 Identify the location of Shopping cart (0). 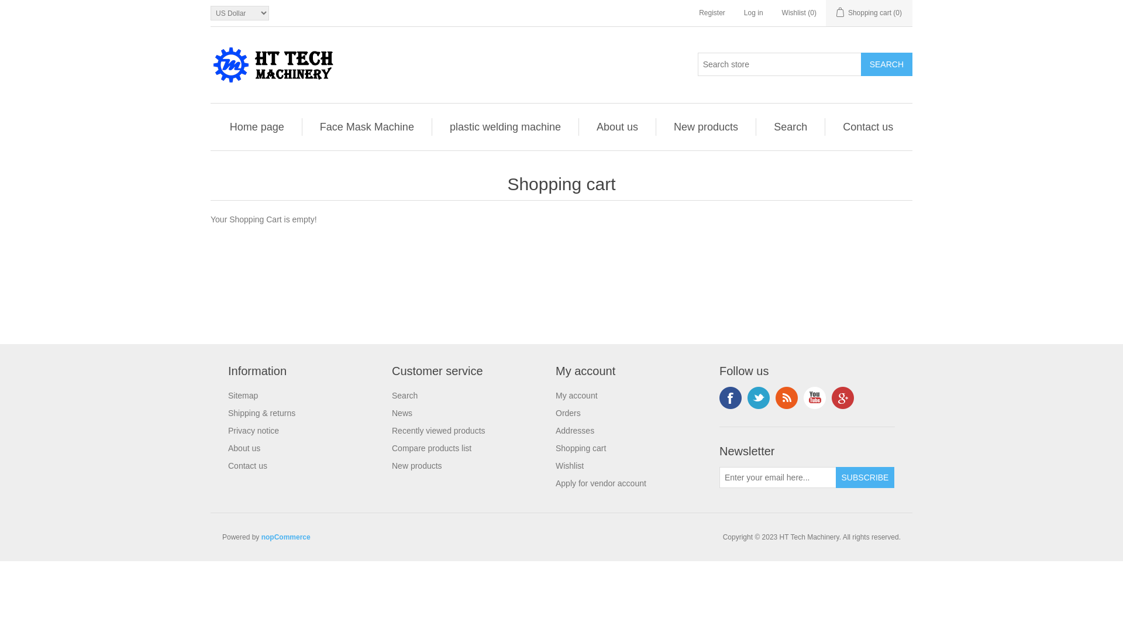
(869, 13).